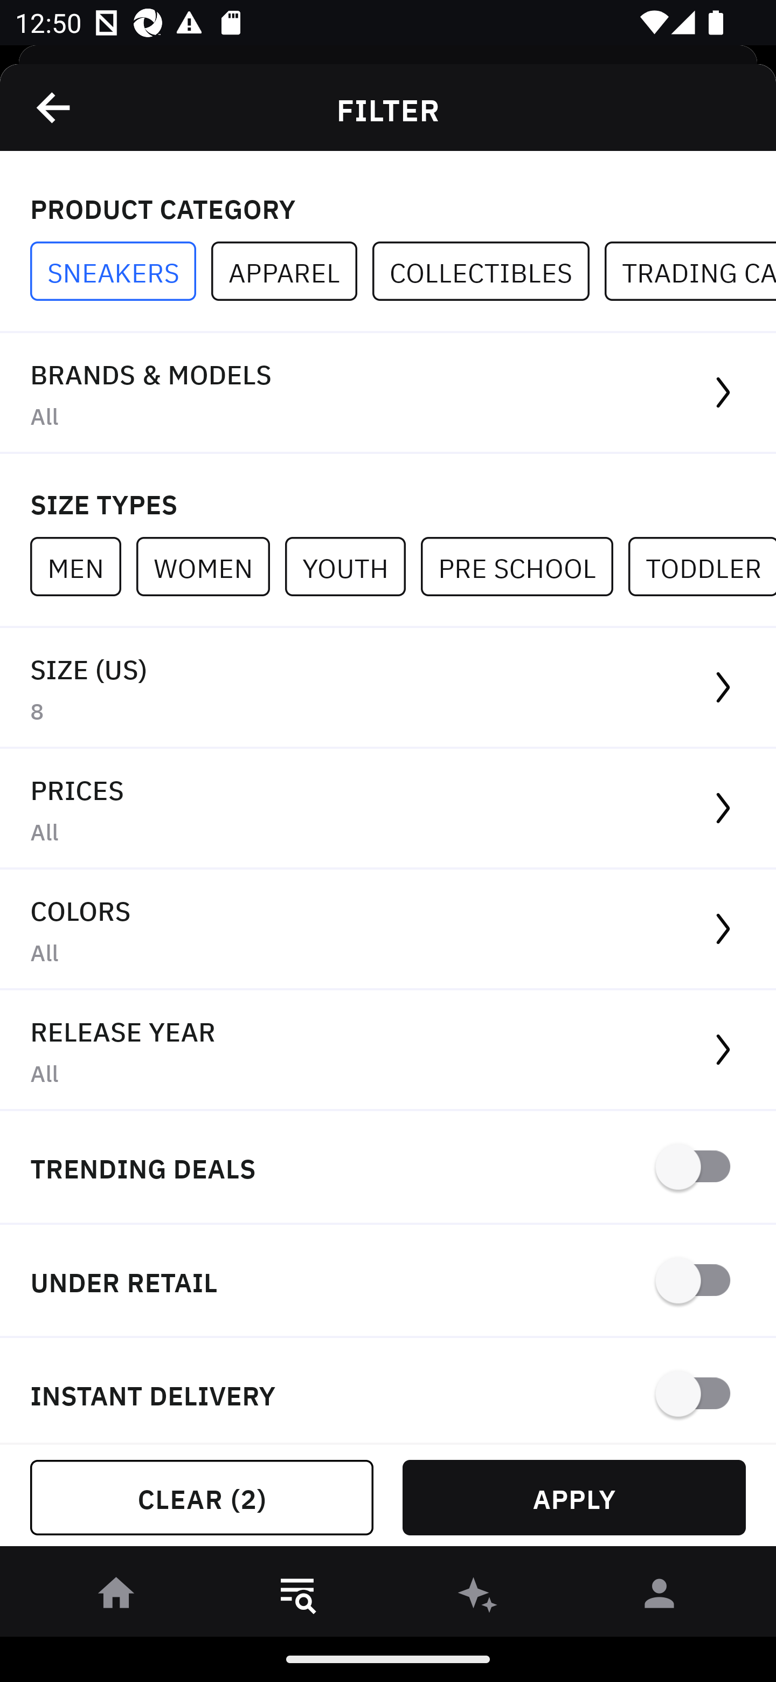 The height and width of the screenshot is (1682, 776). What do you see at coordinates (352, 566) in the screenshot?
I see `YOUTH` at bounding box center [352, 566].